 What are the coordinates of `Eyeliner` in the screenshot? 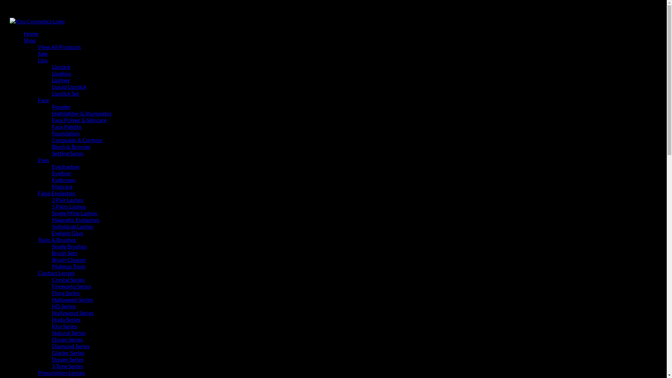 It's located at (62, 173).